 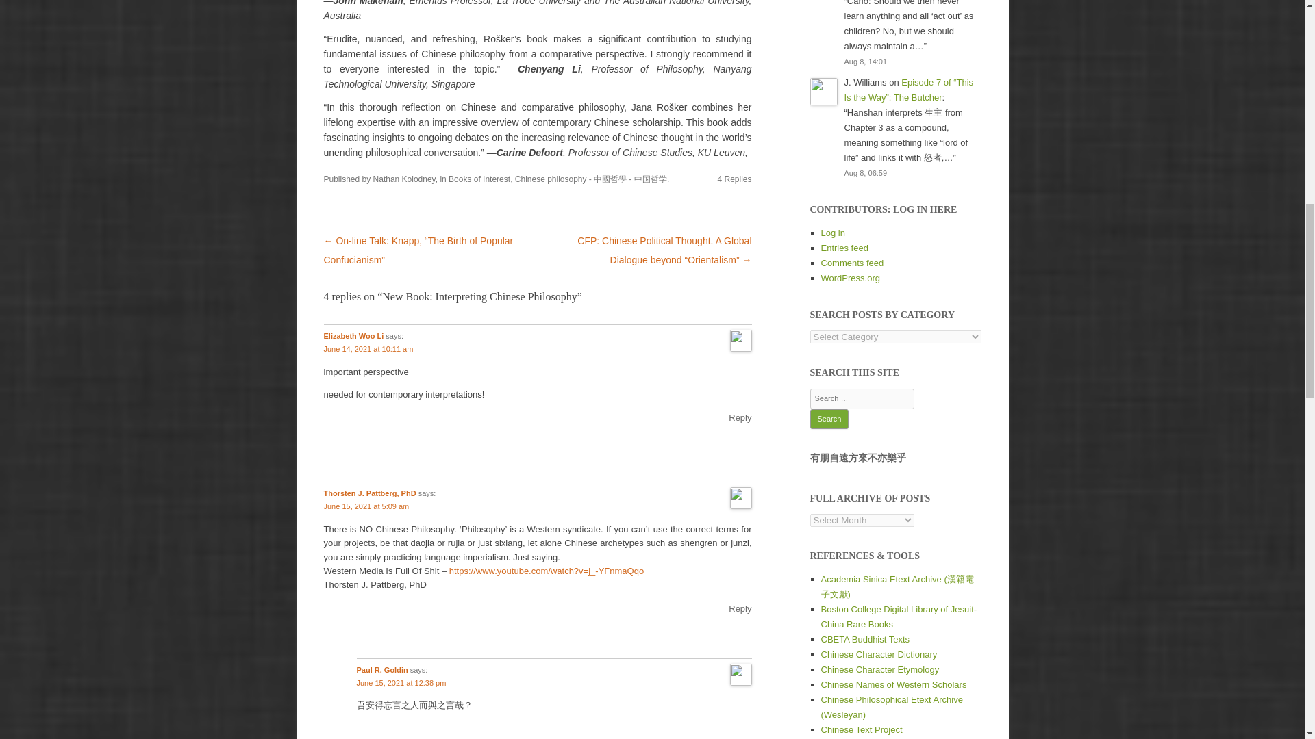 What do you see at coordinates (404, 179) in the screenshot?
I see `Nathan Kolodney` at bounding box center [404, 179].